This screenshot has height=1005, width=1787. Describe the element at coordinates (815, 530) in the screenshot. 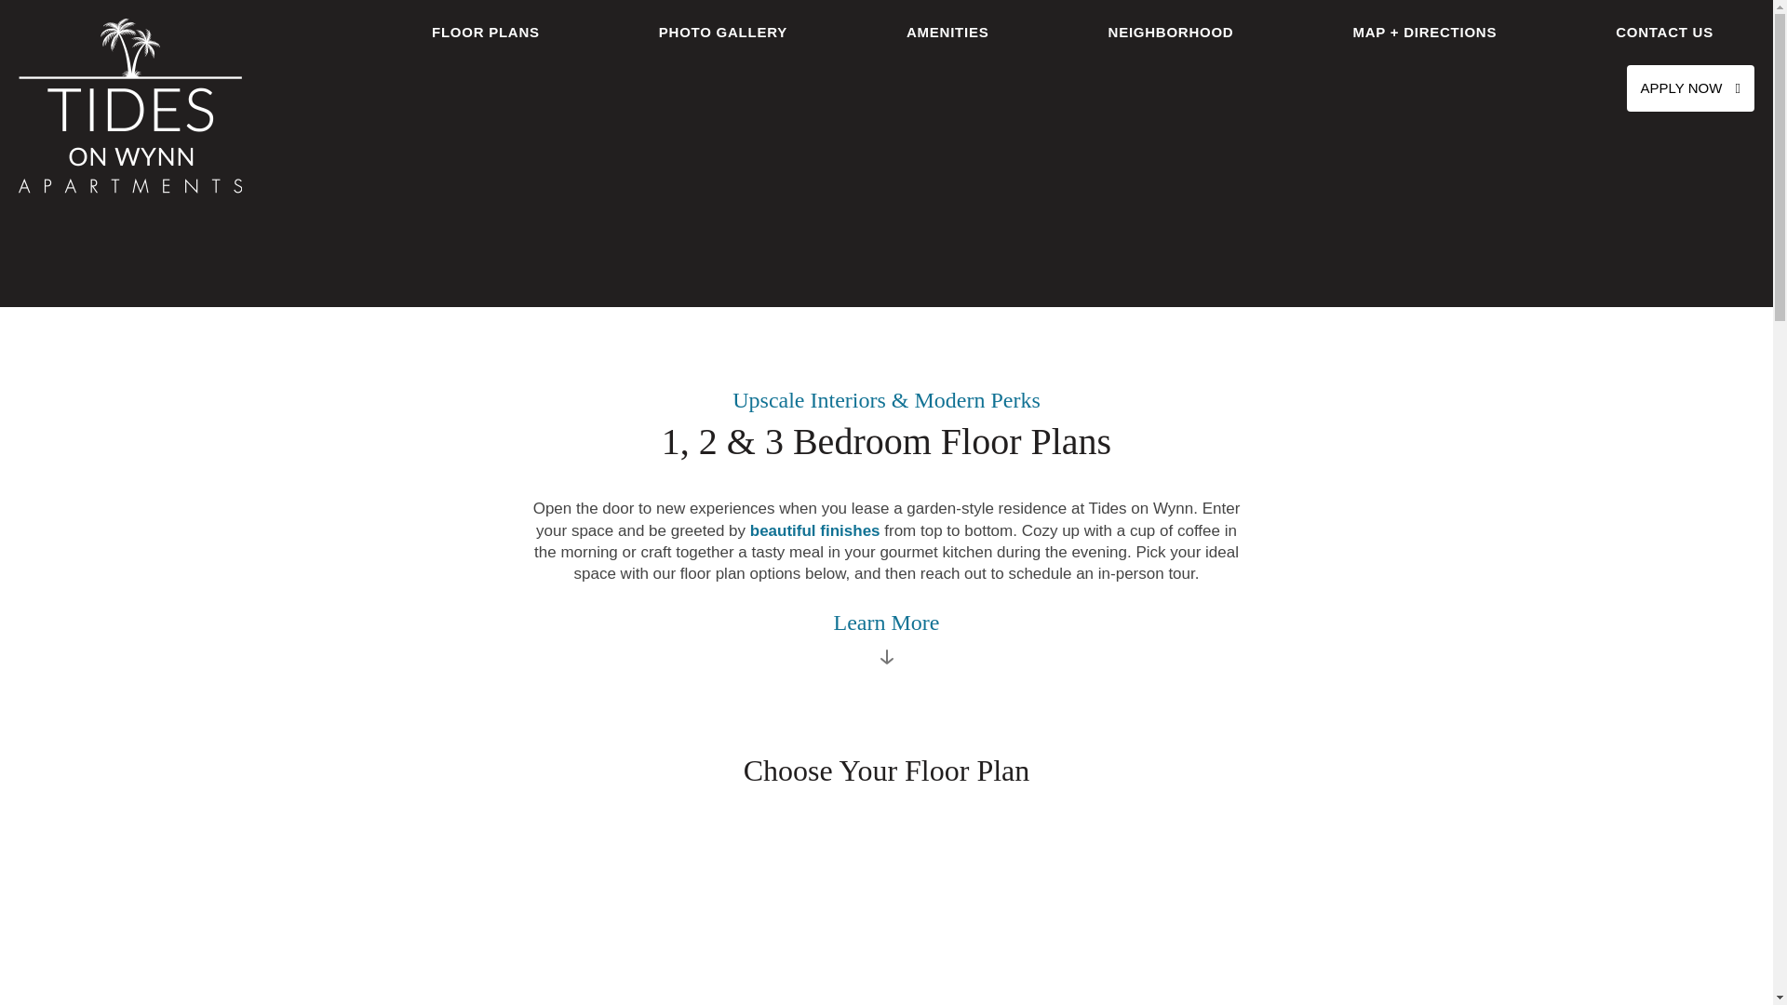

I see `beautiful finishes` at that location.